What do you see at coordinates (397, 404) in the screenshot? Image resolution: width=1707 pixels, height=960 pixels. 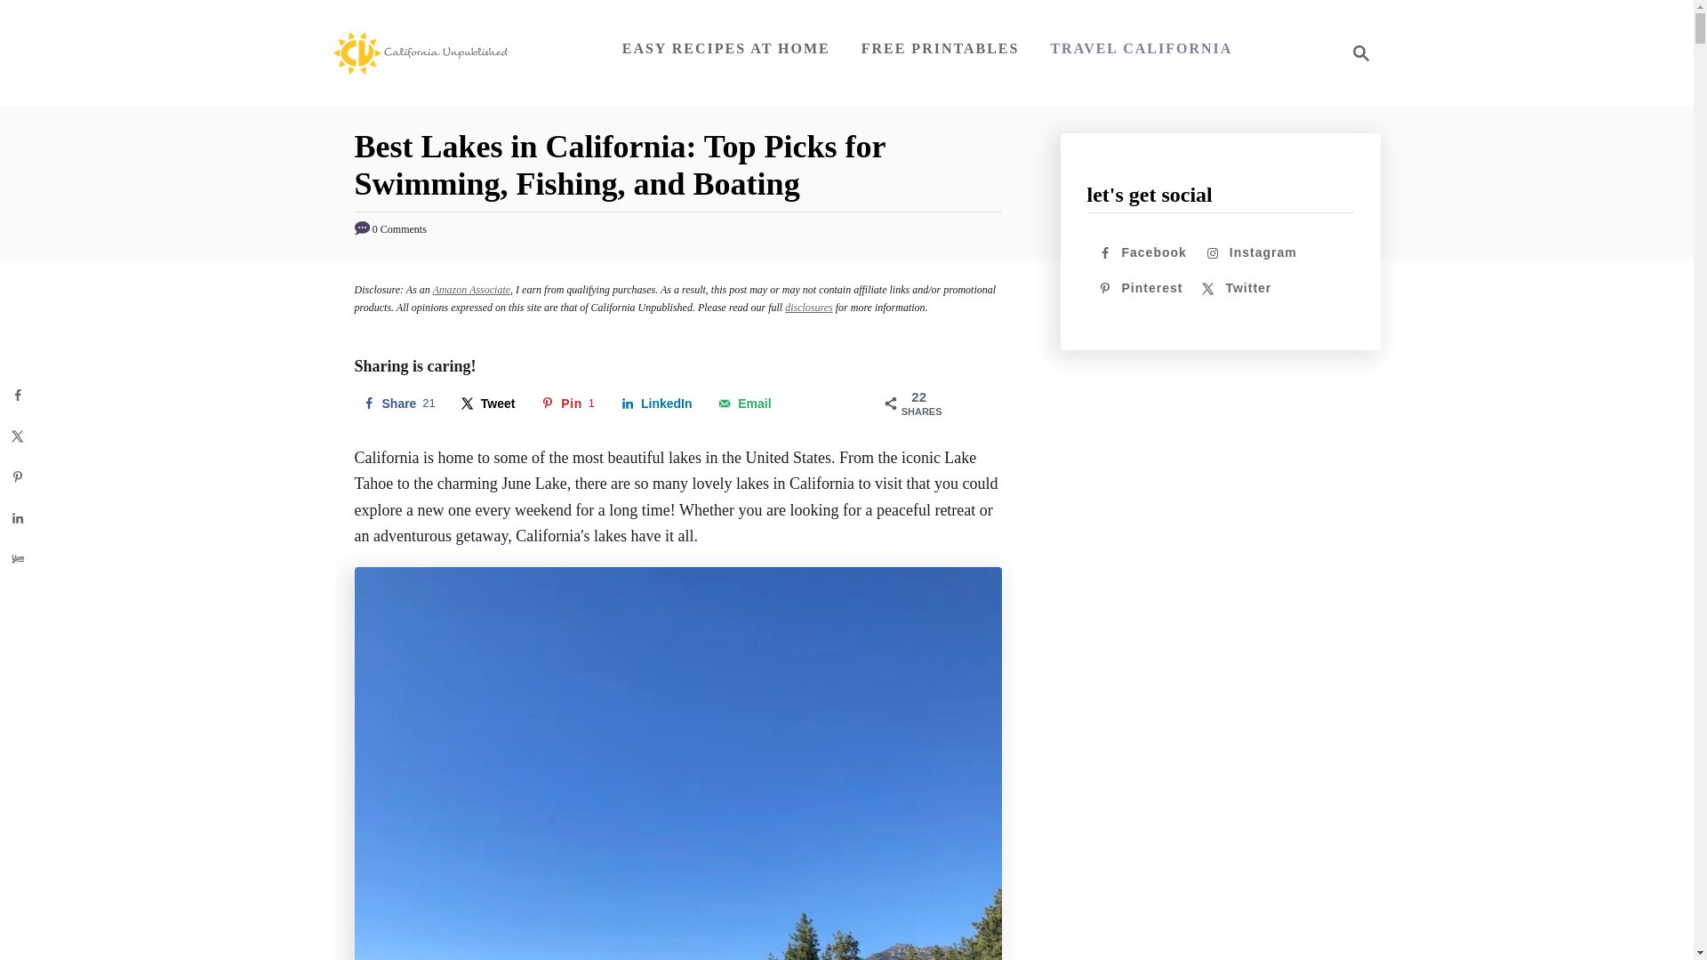 I see `Share on LinkedIn` at bounding box center [397, 404].